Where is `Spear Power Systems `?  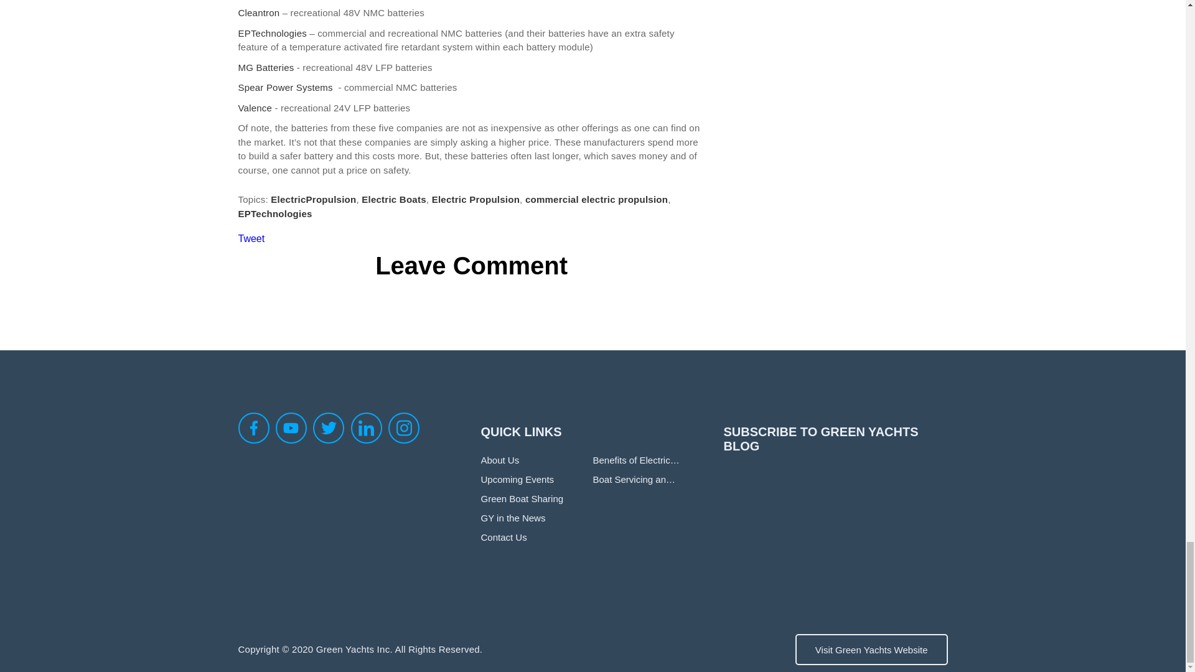
Spear Power Systems  is located at coordinates (288, 87).